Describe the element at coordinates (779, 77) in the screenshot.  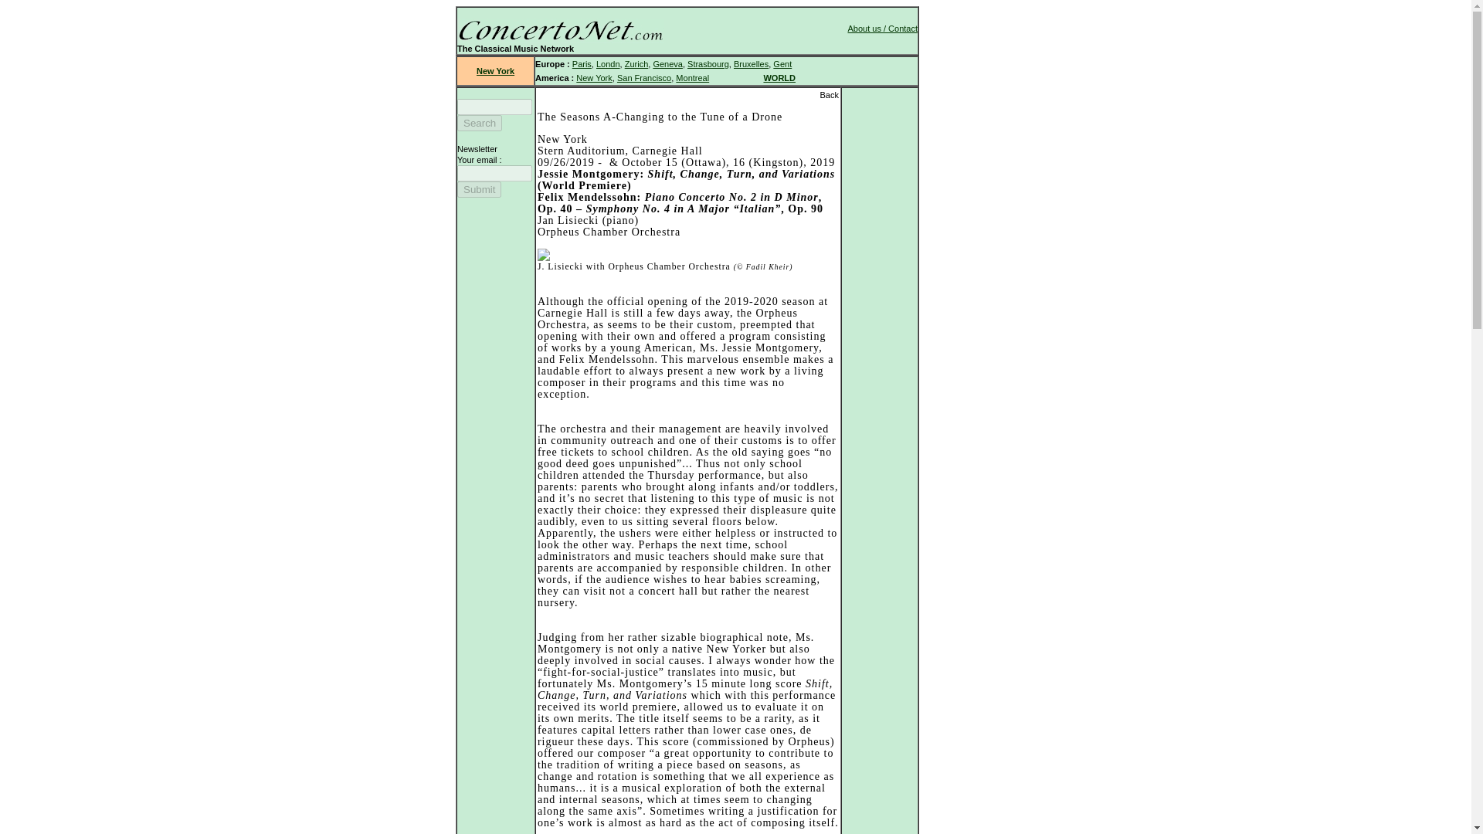
I see `WORLD` at that location.